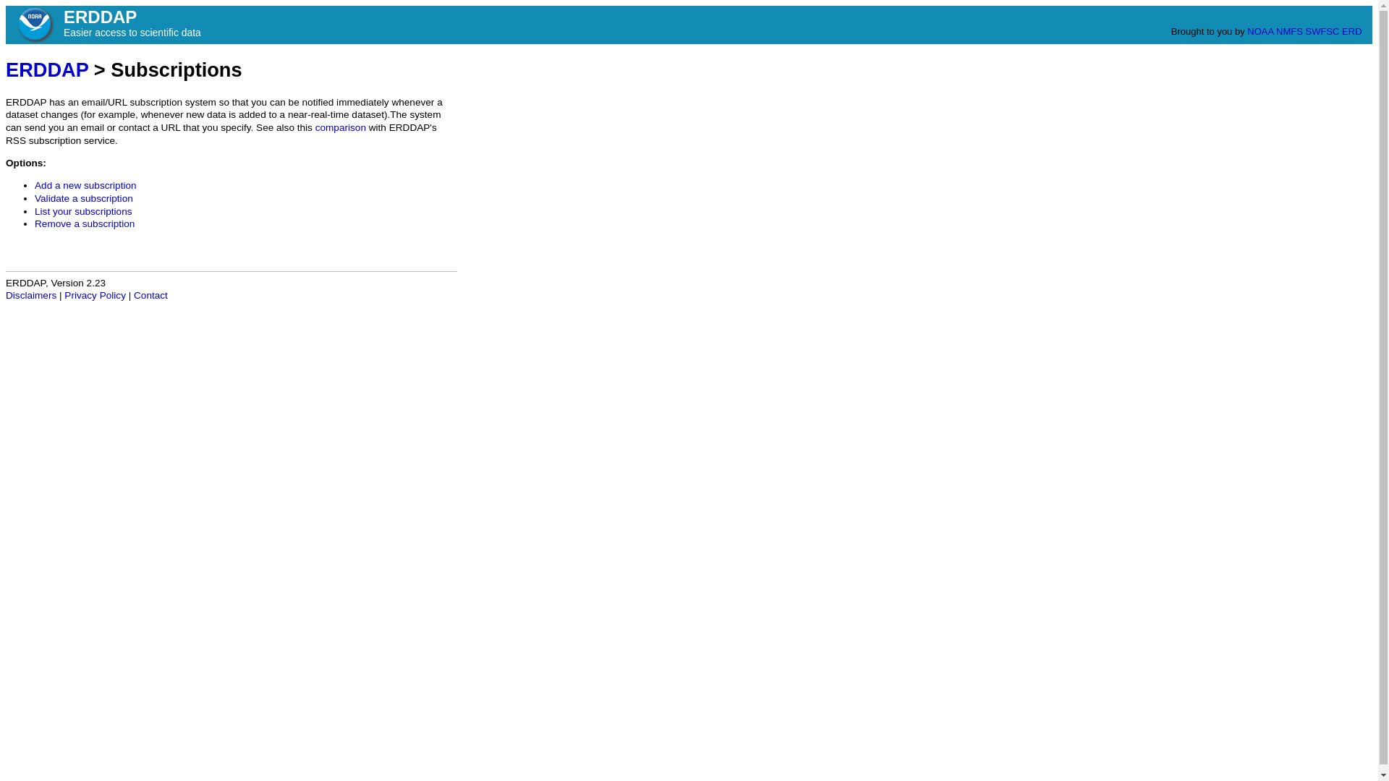 The image size is (1389, 781). What do you see at coordinates (30, 295) in the screenshot?
I see `Disclaimers` at bounding box center [30, 295].